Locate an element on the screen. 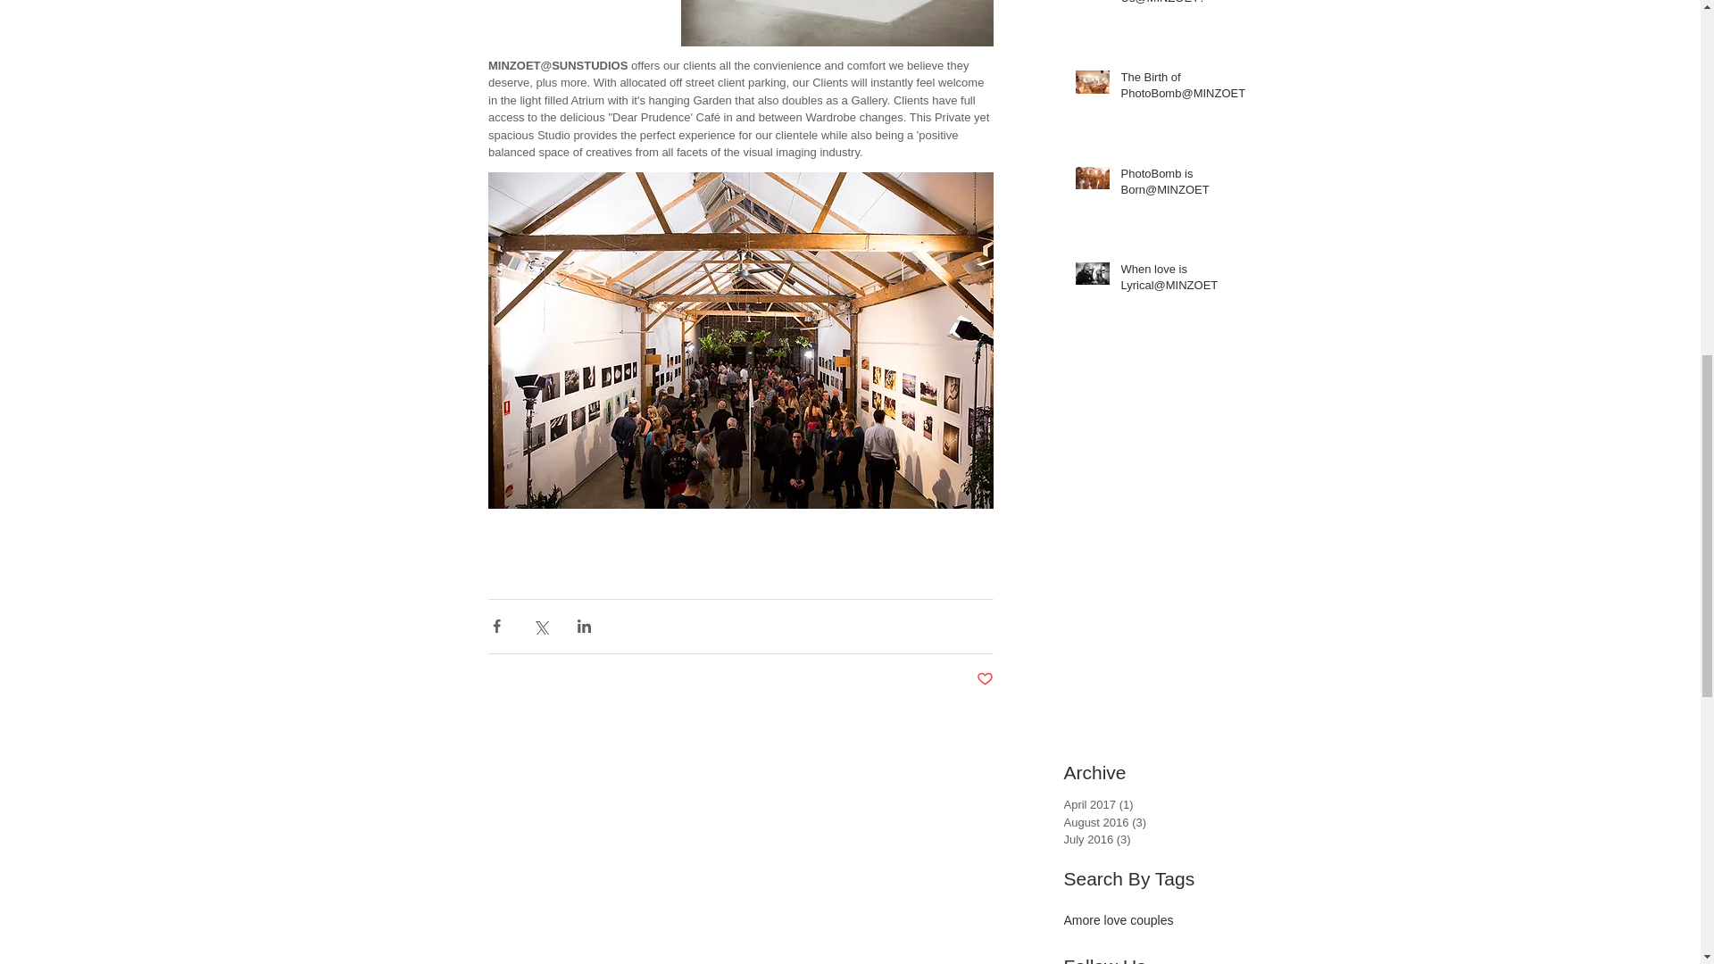 The height and width of the screenshot is (964, 1714). Post not marked as liked is located at coordinates (986, 679).